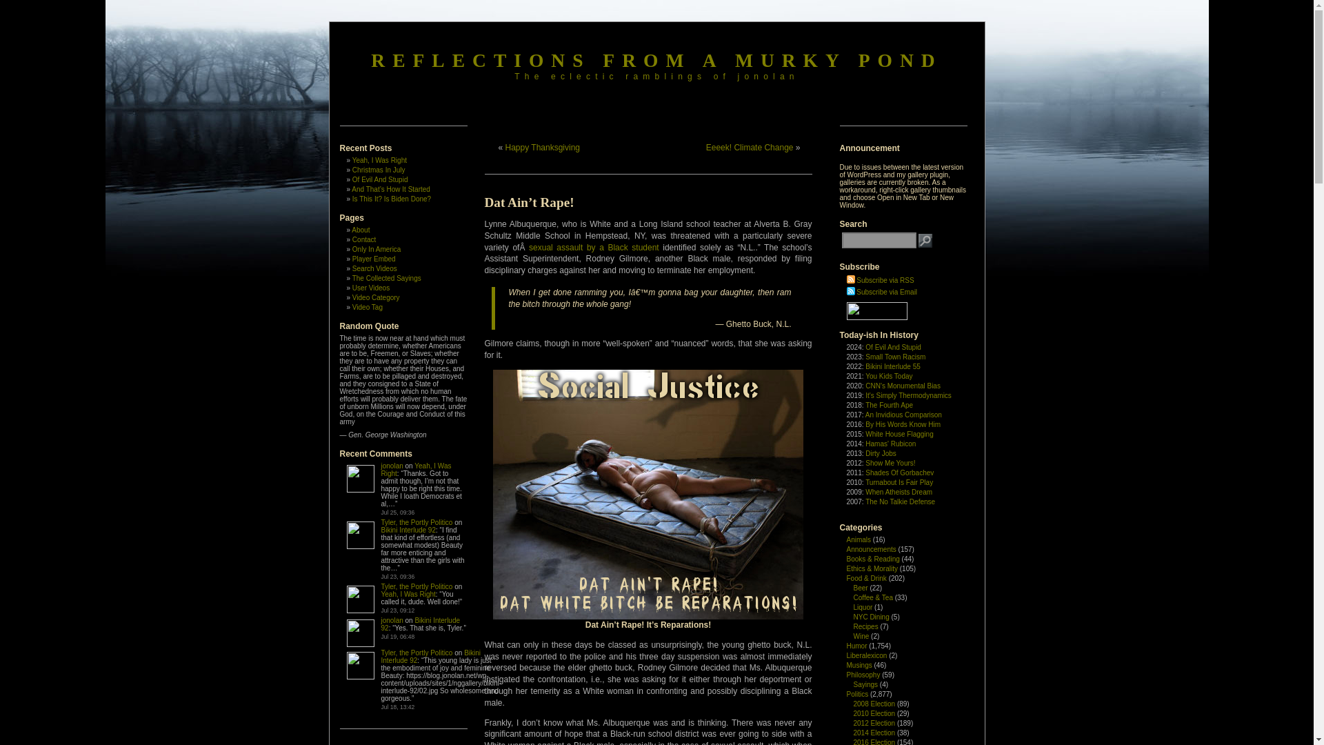 The height and width of the screenshot is (745, 1324). I want to click on Video Tag, so click(367, 307).